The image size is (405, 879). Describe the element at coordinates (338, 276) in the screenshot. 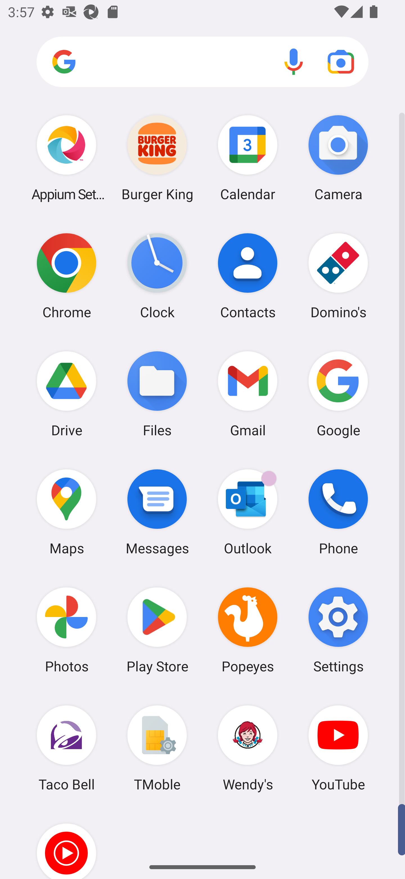

I see `Domino's` at that location.